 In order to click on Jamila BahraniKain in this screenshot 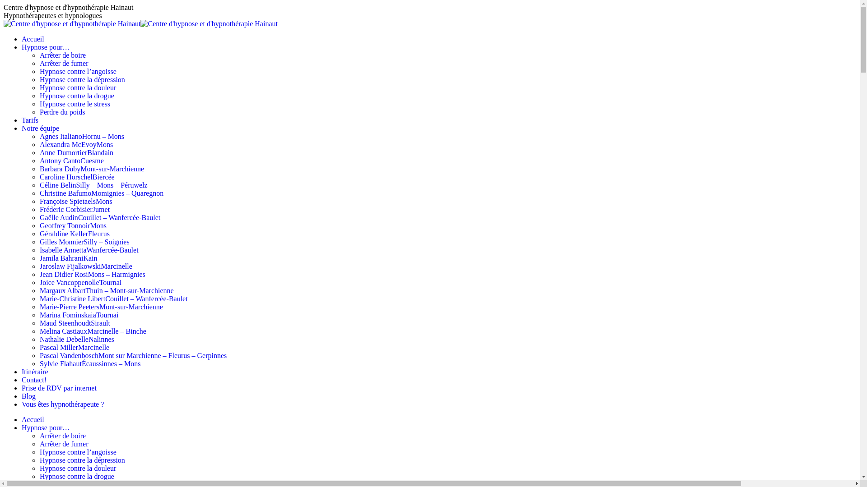, I will do `click(69, 258)`.